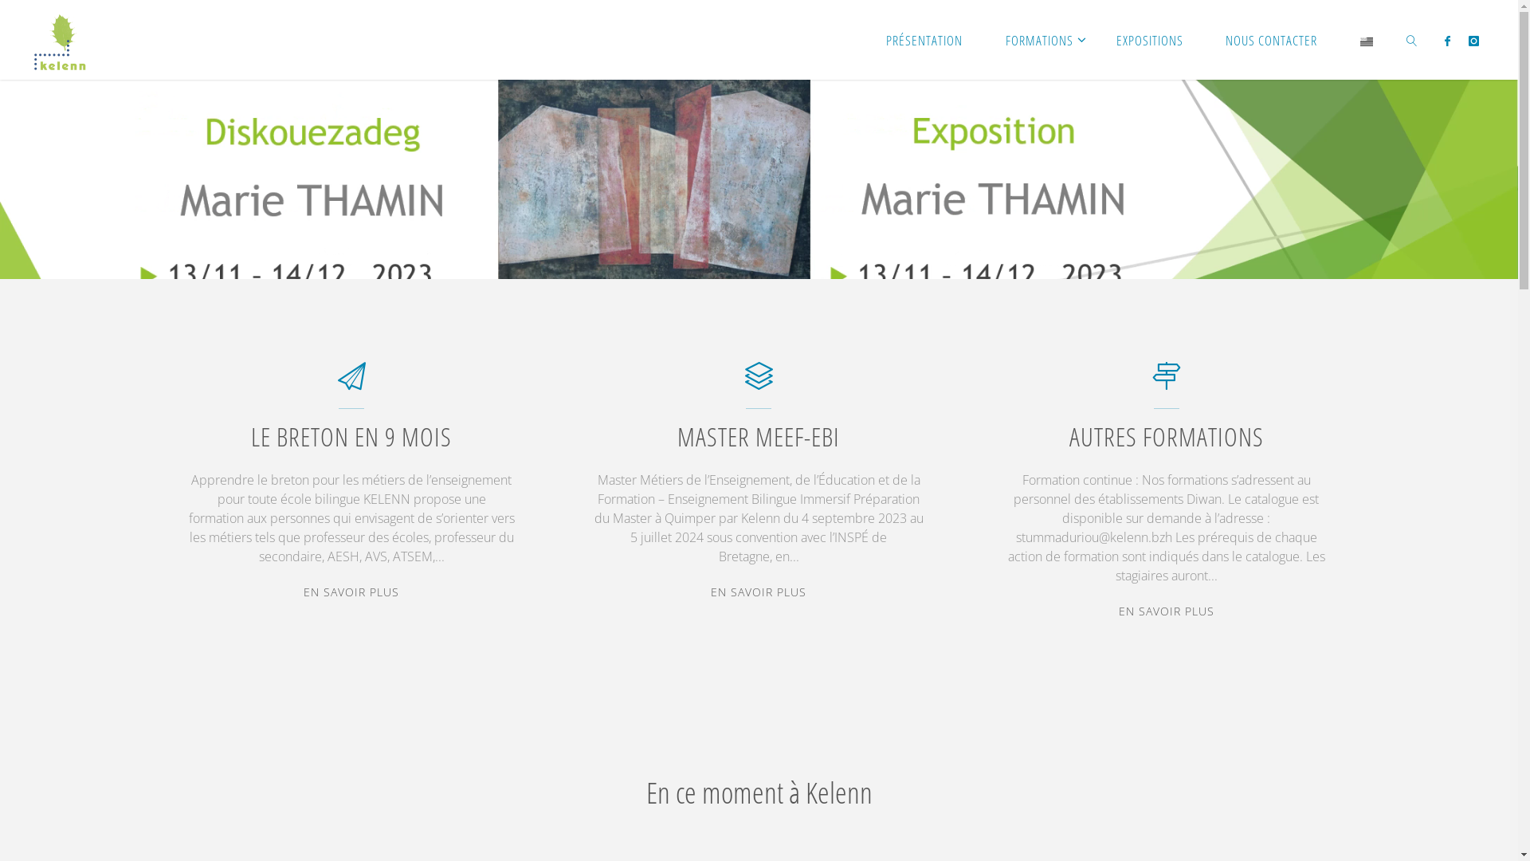 This screenshot has height=861, width=1530. Describe the element at coordinates (1039, 40) in the screenshot. I see `FORMATIONS` at that location.